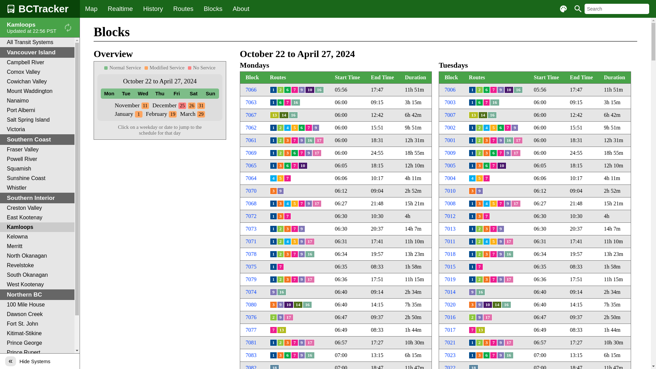 Image resolution: width=656 pixels, height=369 pixels. What do you see at coordinates (288, 204) in the screenshot?
I see `4` at bounding box center [288, 204].